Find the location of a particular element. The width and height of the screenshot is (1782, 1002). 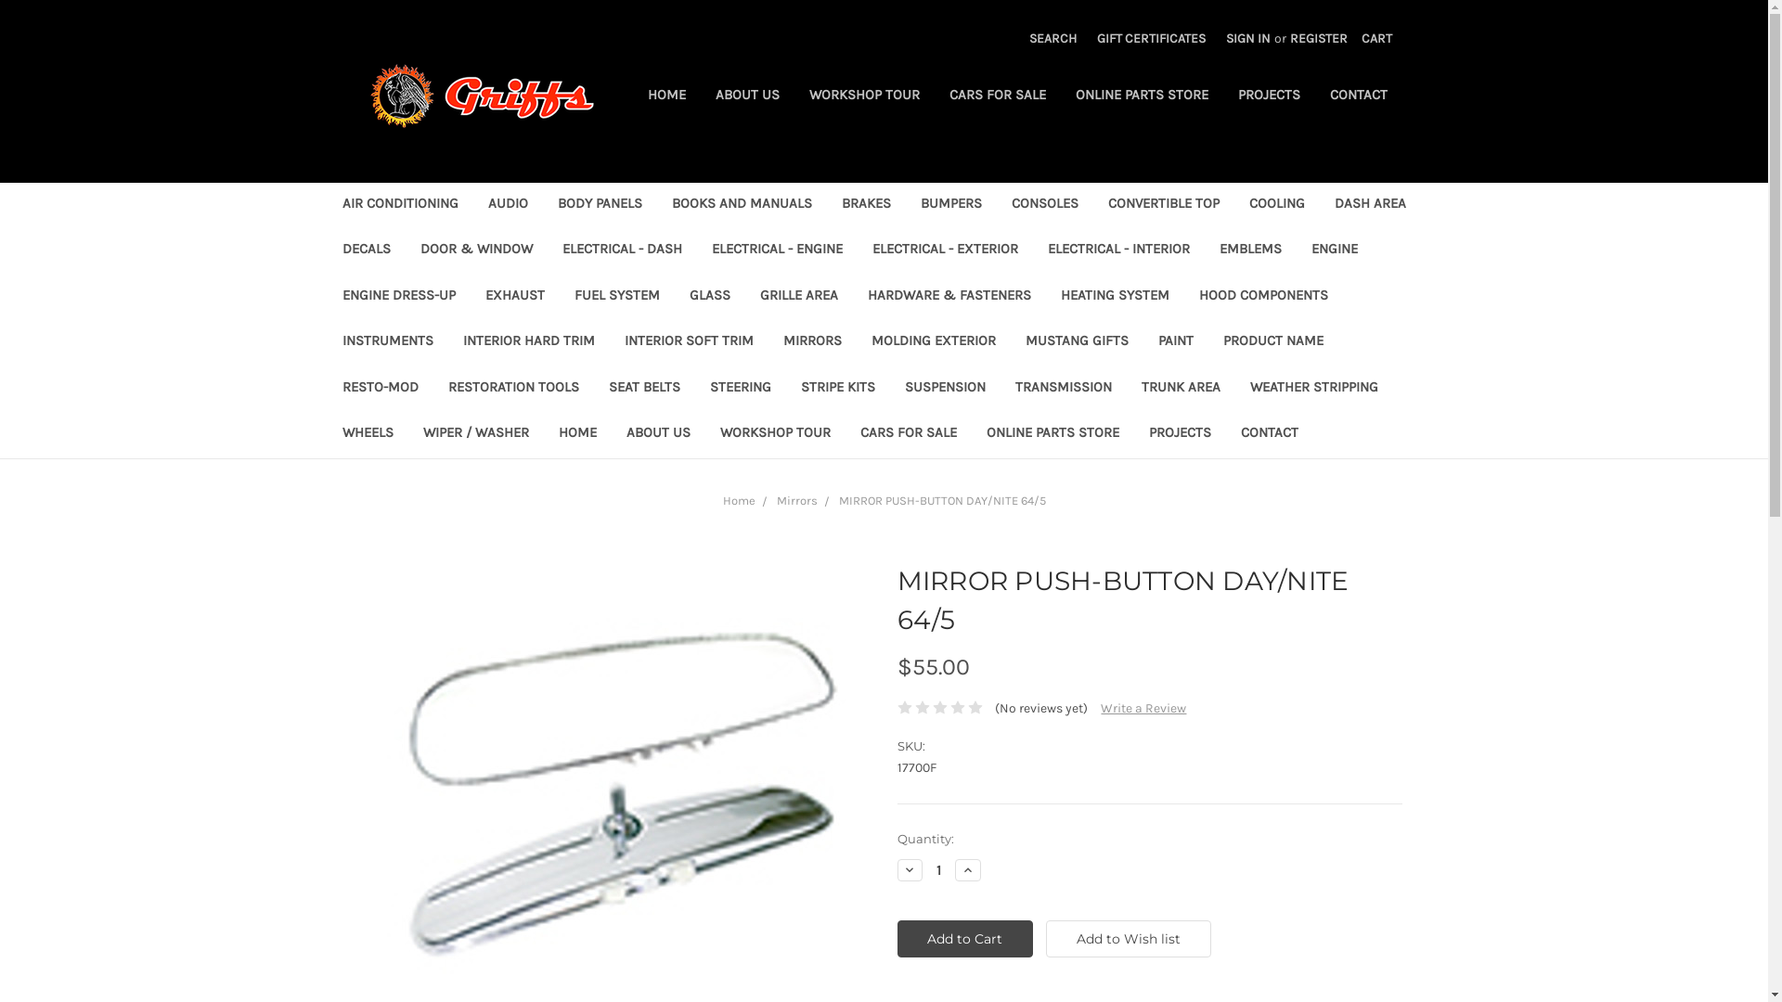

WIPER / WASHER is located at coordinates (476, 434).